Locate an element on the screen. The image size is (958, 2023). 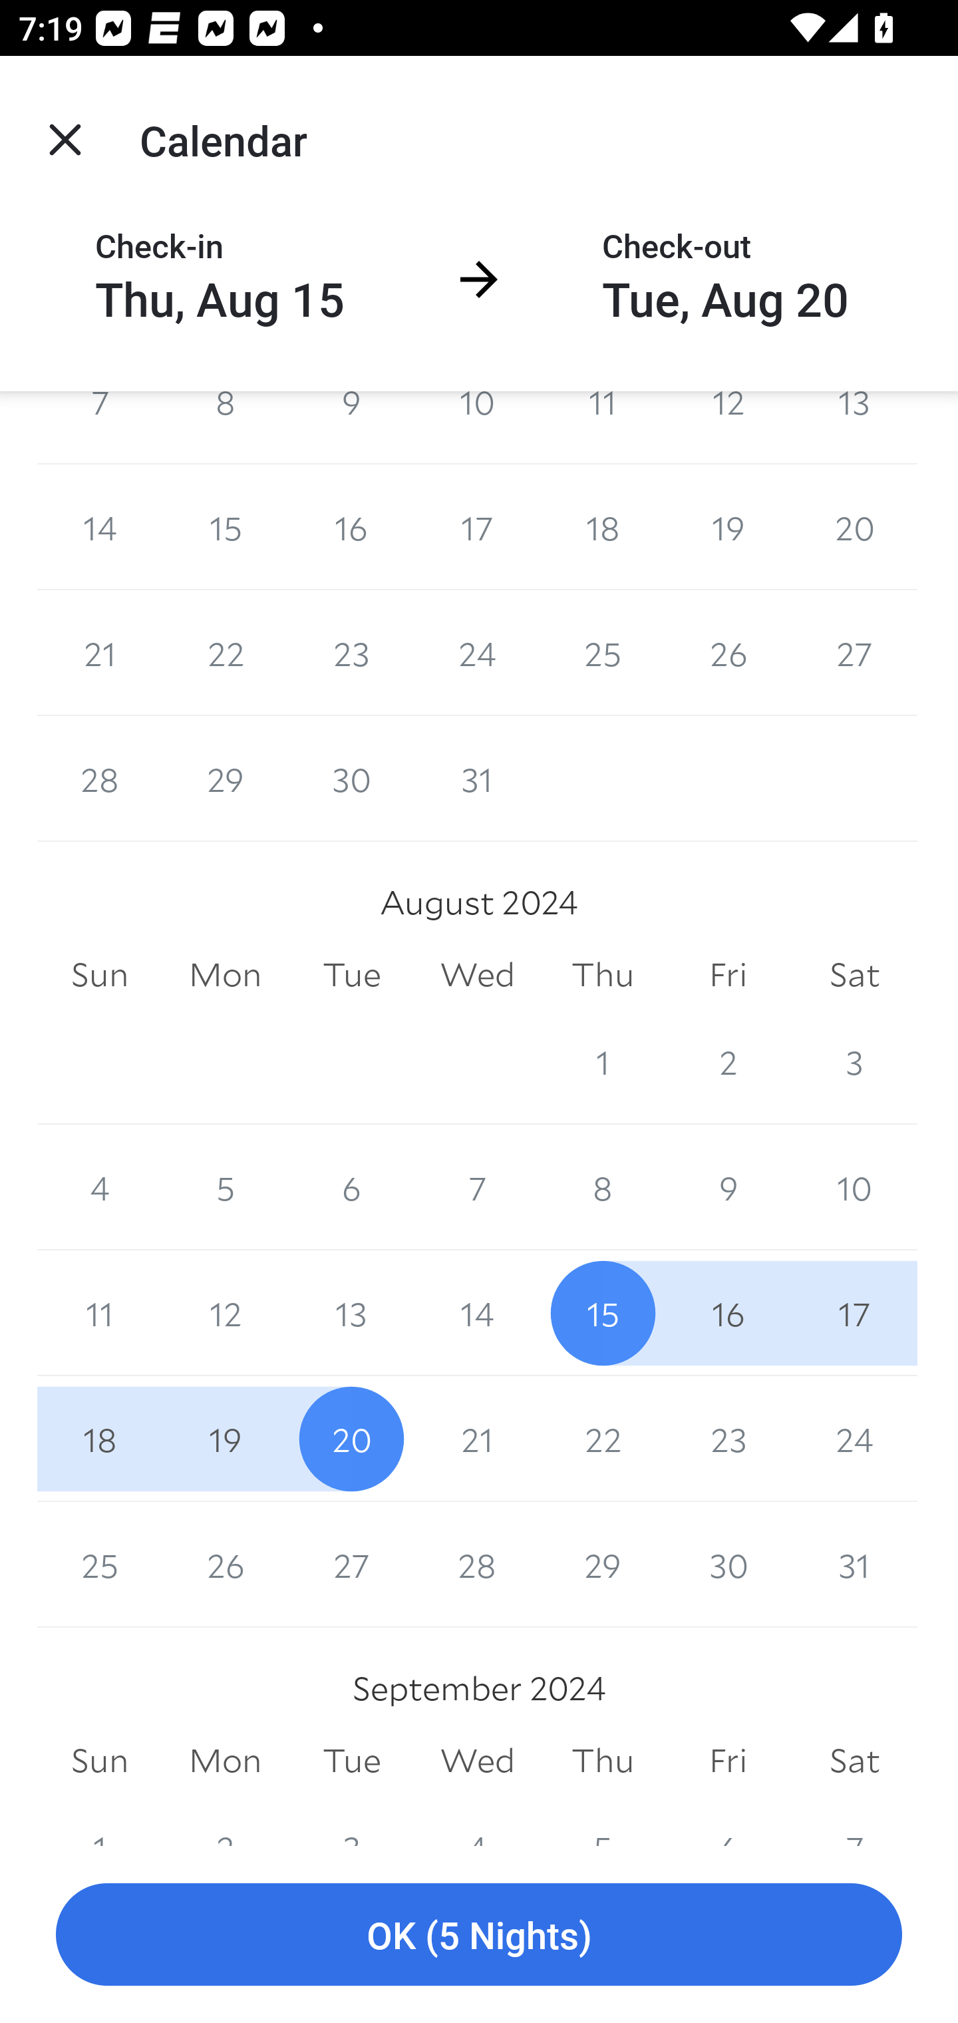
21 21 July 2024 is located at coordinates (100, 653).